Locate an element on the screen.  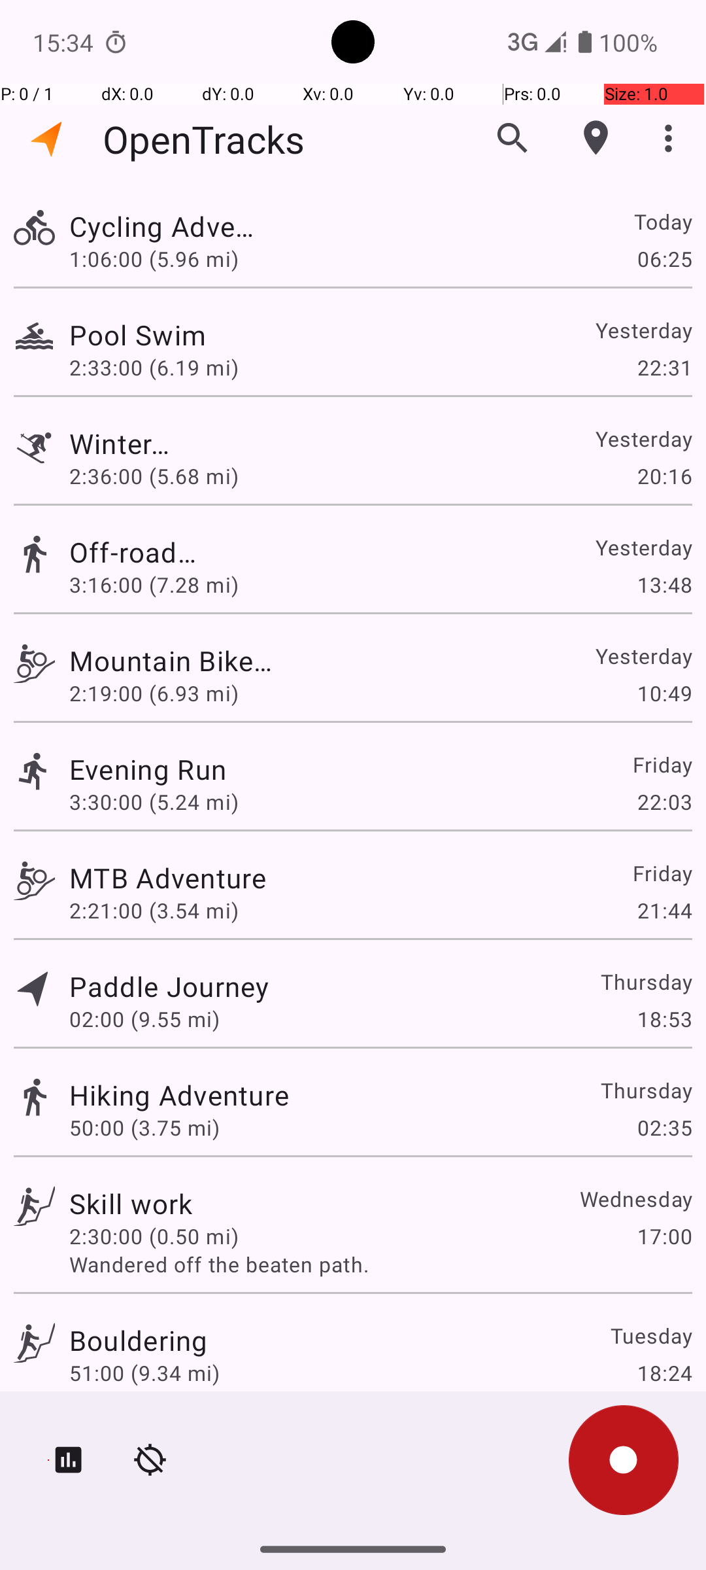
21:44 is located at coordinates (664, 911).